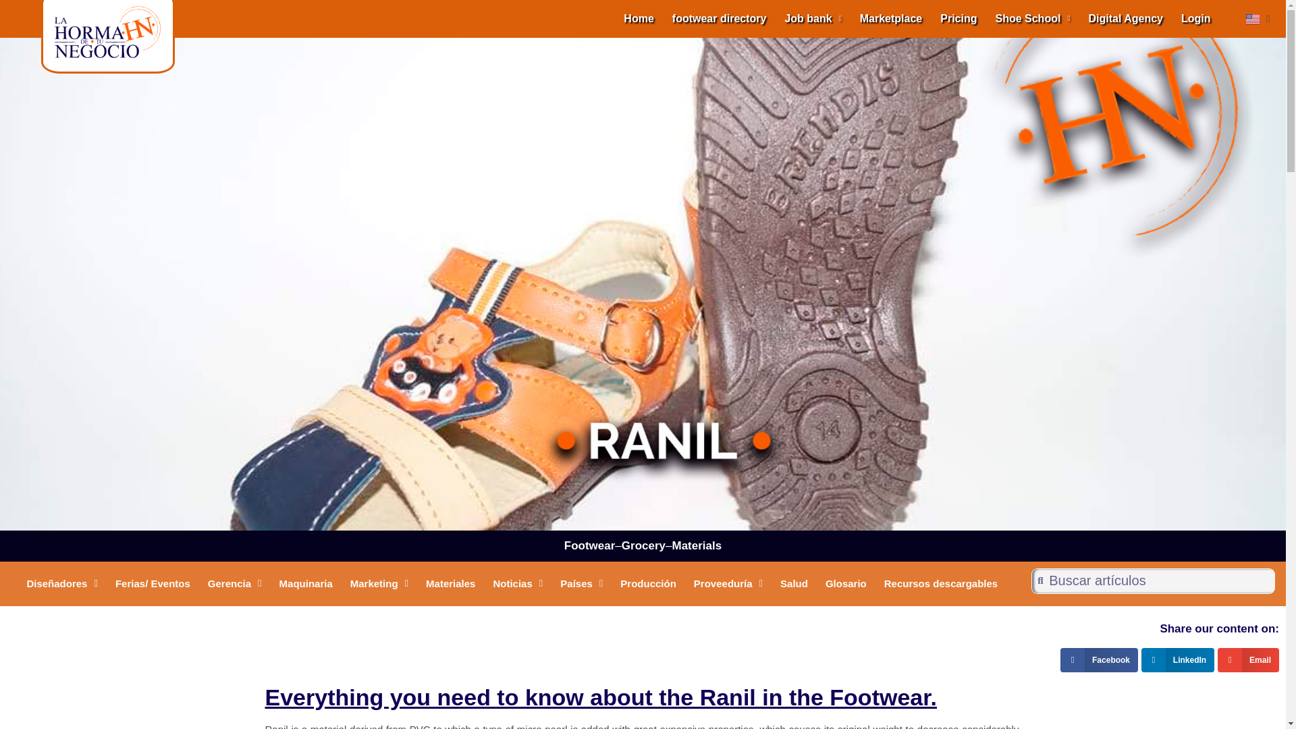  What do you see at coordinates (813, 19) in the screenshot?
I see `Job bank` at bounding box center [813, 19].